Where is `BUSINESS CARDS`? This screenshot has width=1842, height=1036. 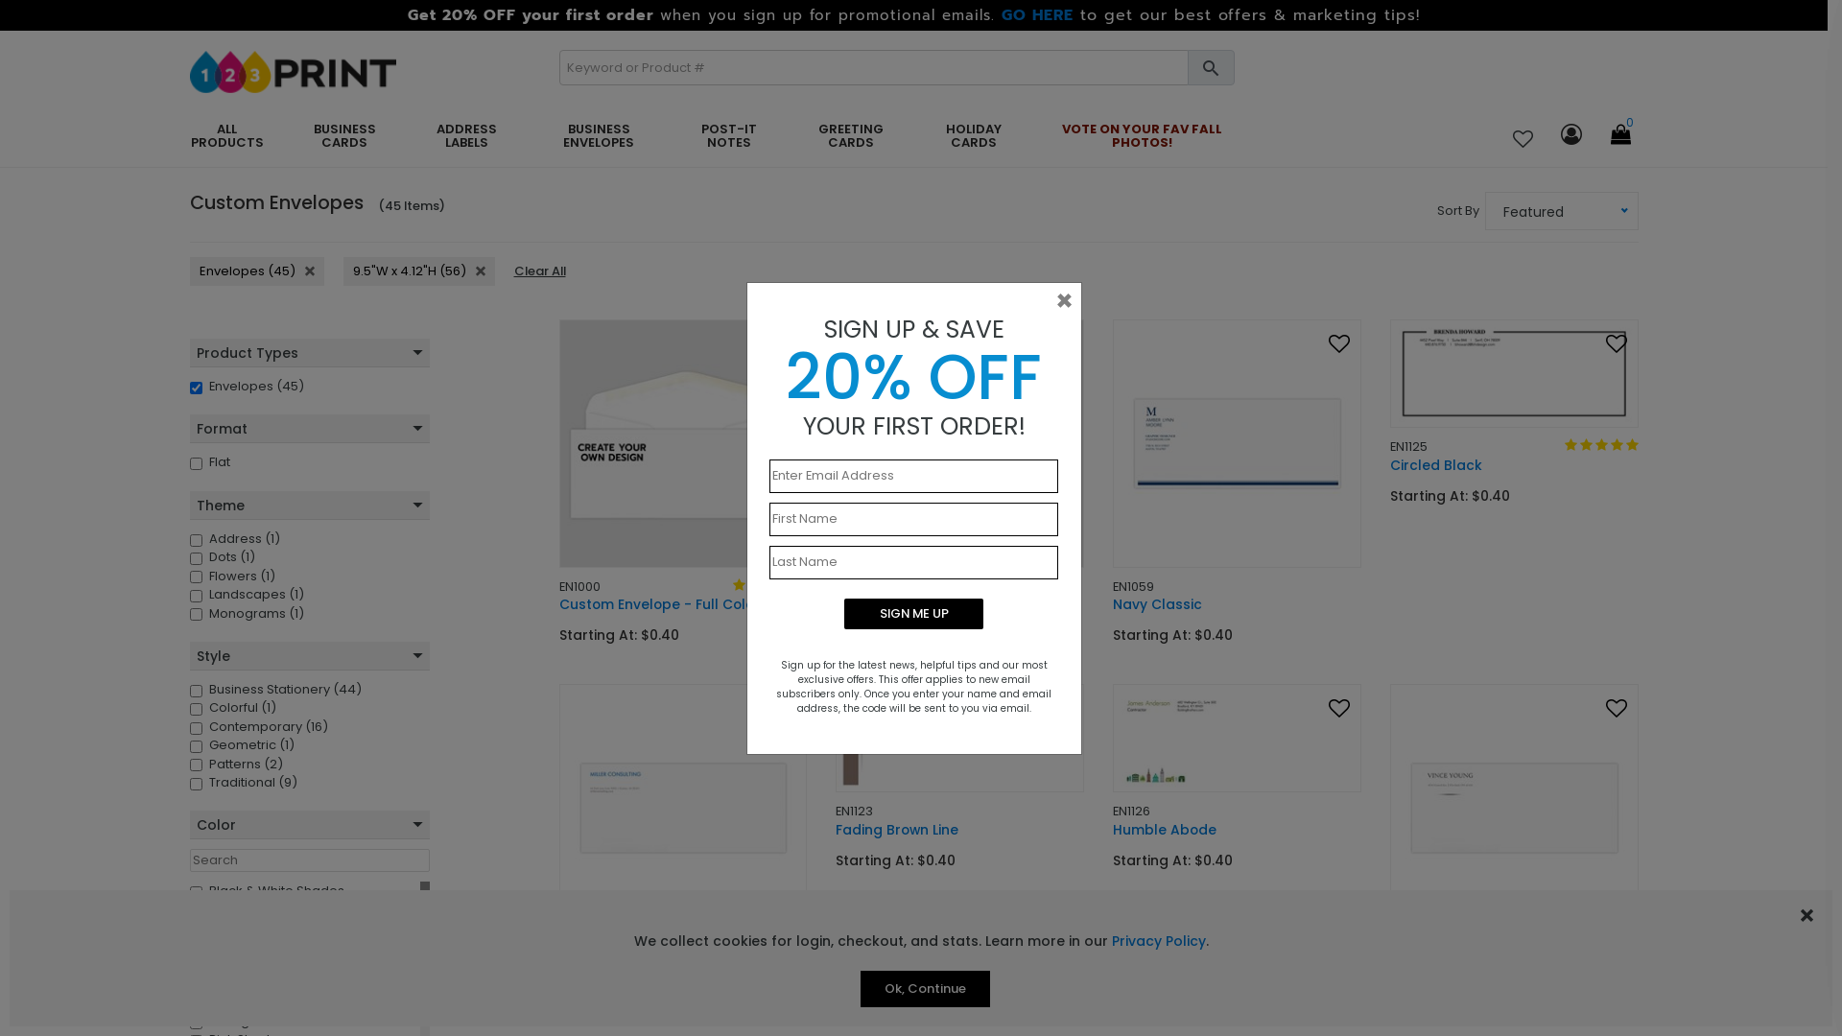 BUSINESS CARDS is located at coordinates (344, 136).